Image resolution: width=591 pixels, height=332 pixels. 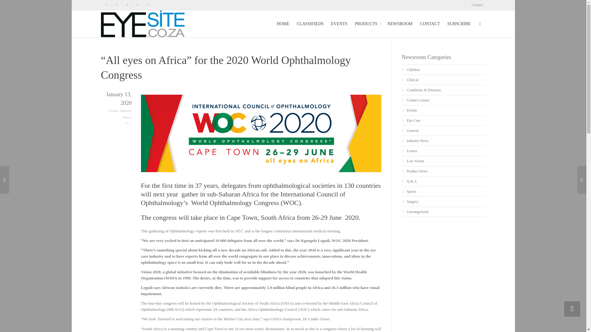 I want to click on Contact, so click(x=477, y=5).